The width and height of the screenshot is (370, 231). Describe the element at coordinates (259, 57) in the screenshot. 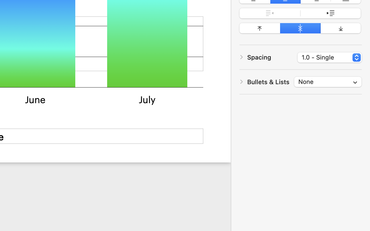

I see `Spacing` at that location.